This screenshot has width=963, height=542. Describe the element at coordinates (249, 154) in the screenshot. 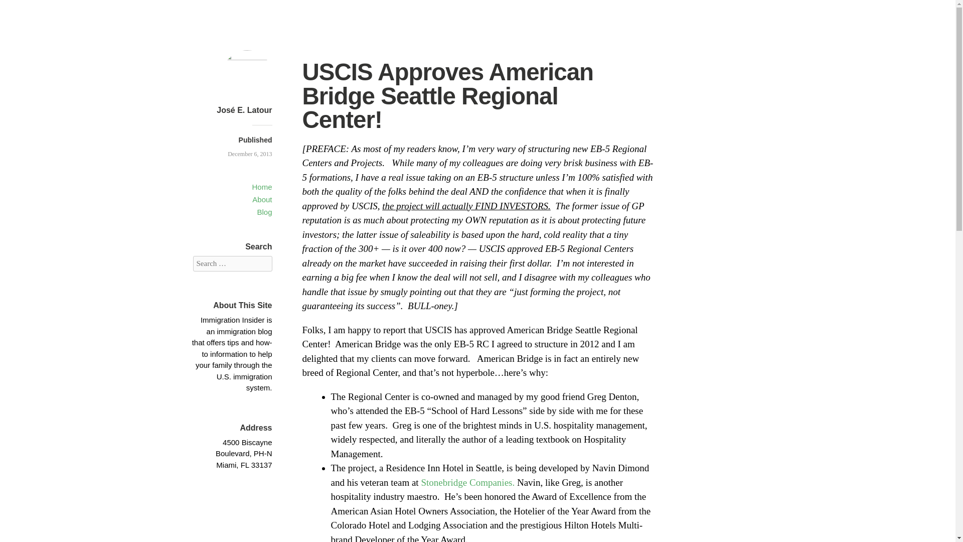

I see `December 6, 2013` at that location.